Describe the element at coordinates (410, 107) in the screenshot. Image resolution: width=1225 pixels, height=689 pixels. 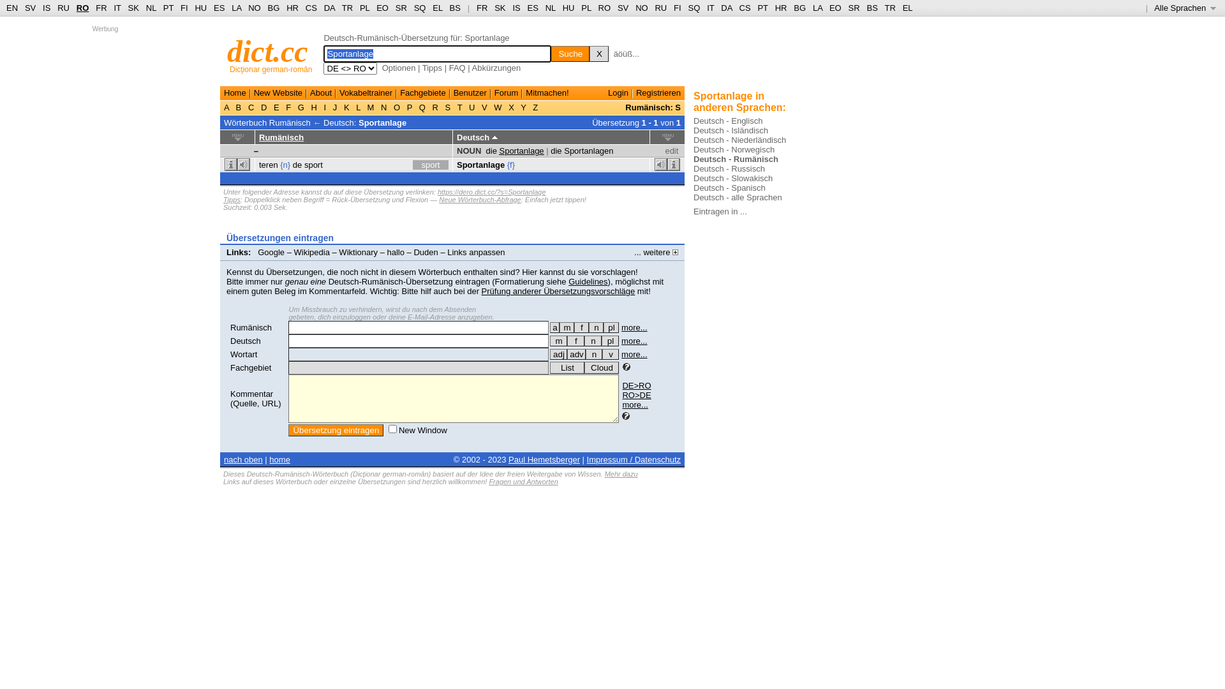
I see `P` at that location.